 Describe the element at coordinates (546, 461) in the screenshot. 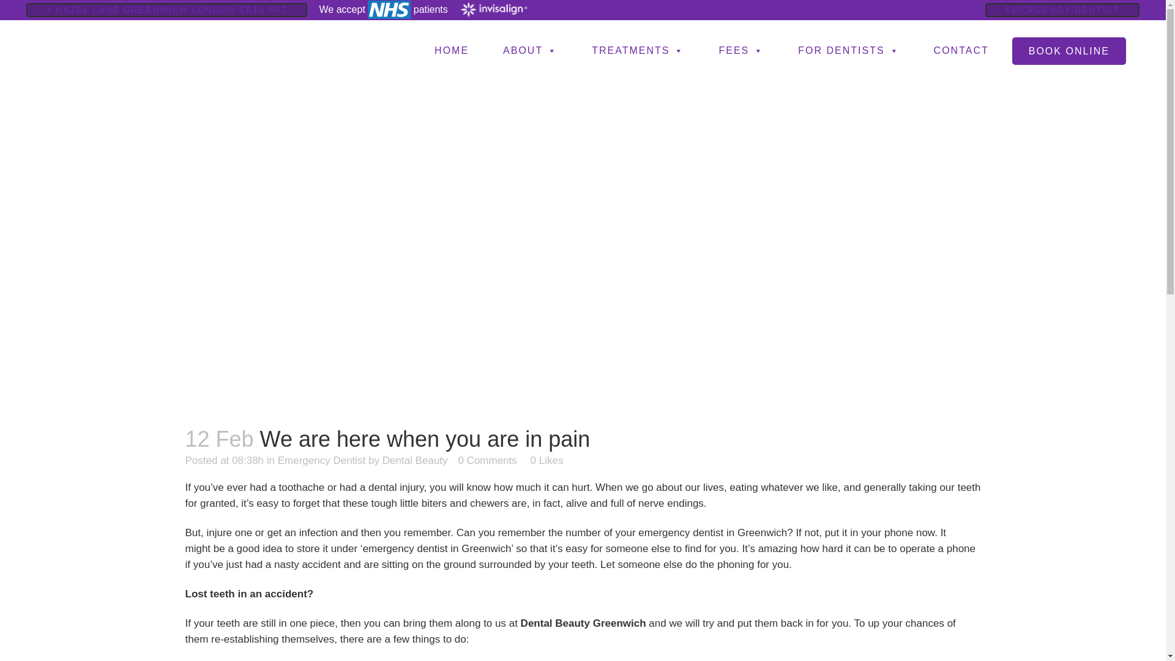

I see `Like this` at that location.